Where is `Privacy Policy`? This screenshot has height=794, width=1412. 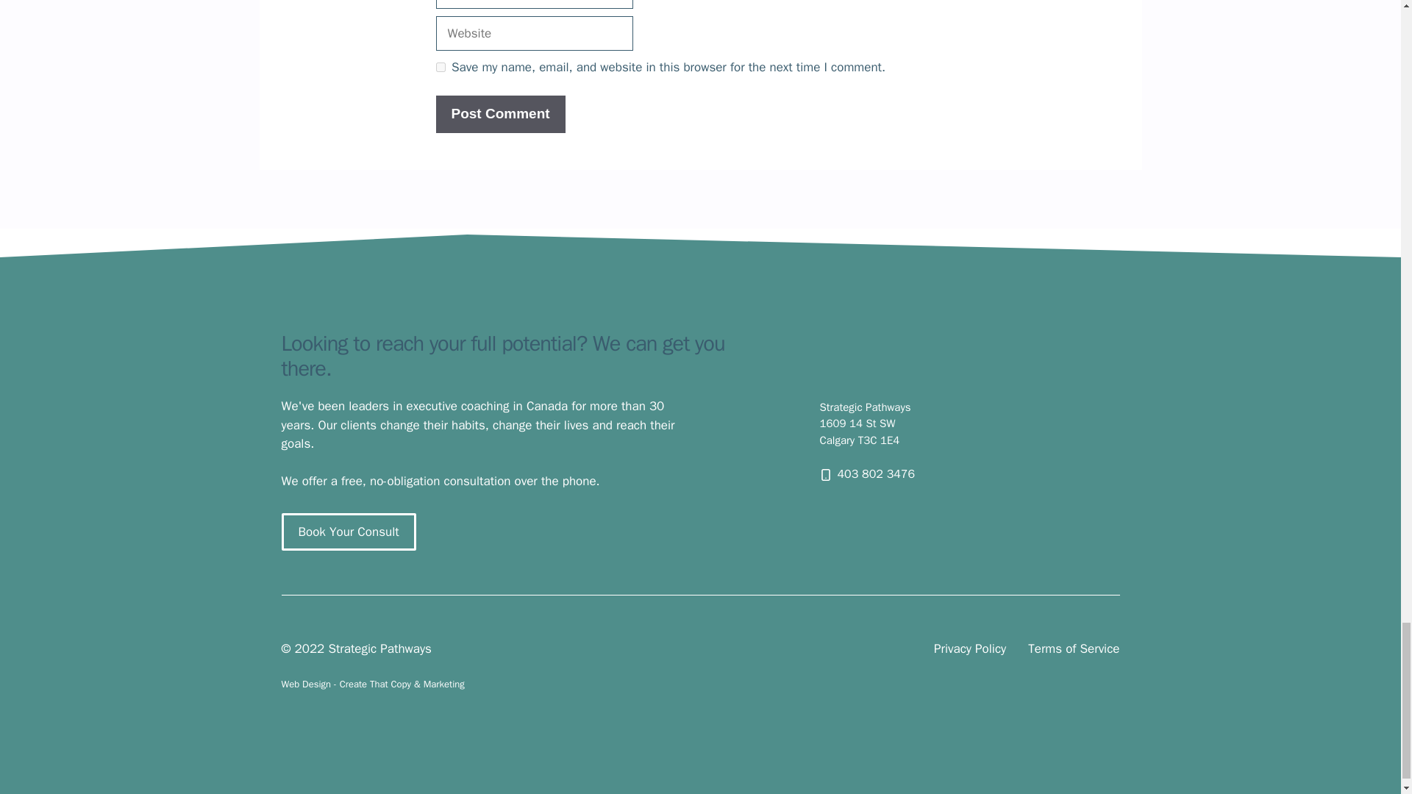 Privacy Policy is located at coordinates (969, 649).